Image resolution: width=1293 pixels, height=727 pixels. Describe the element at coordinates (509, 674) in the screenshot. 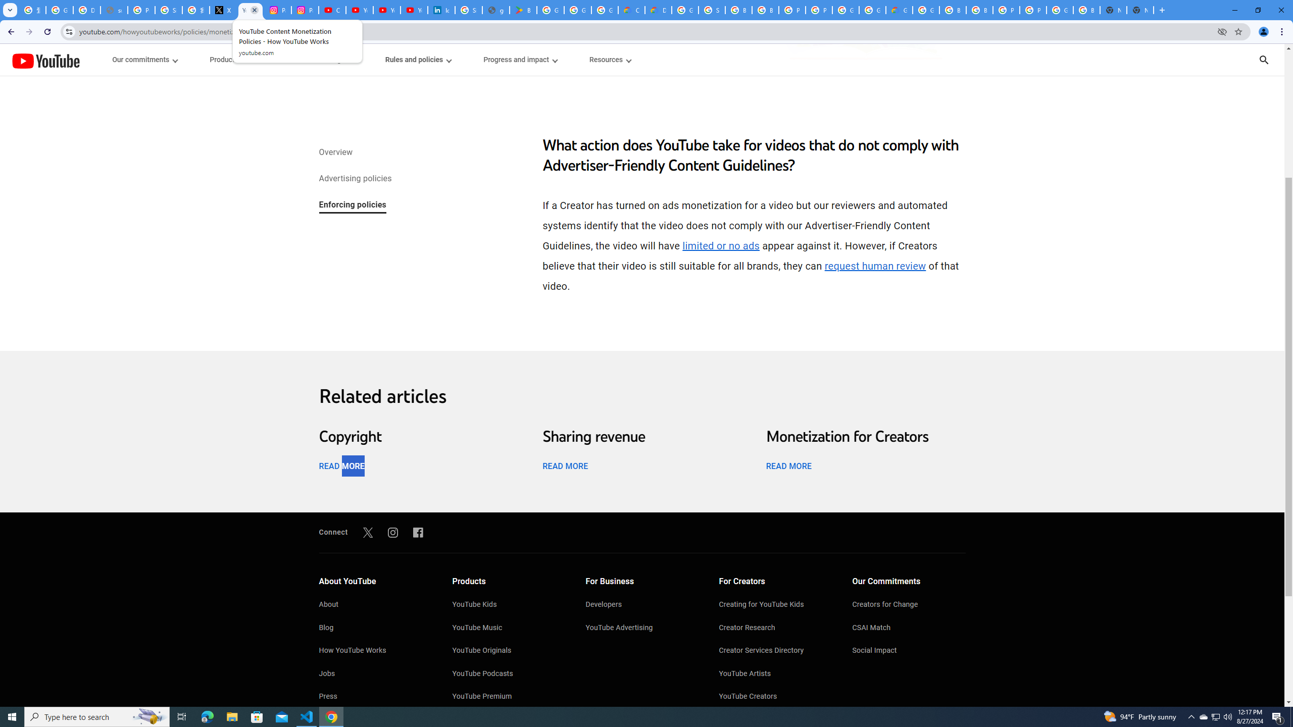

I see `YouTube Podcasts` at that location.